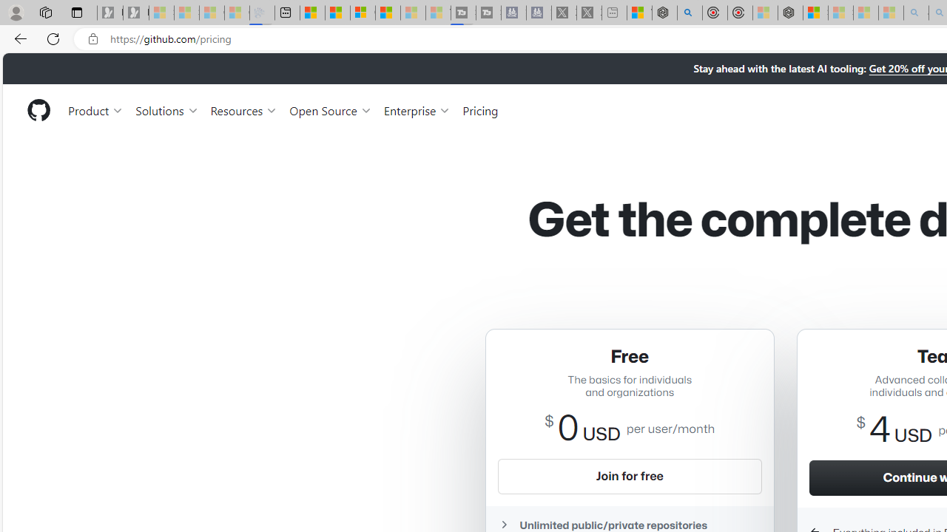  I want to click on Nordace - Nordace Siena Is Not An Ordinary Backpack, so click(790, 13).